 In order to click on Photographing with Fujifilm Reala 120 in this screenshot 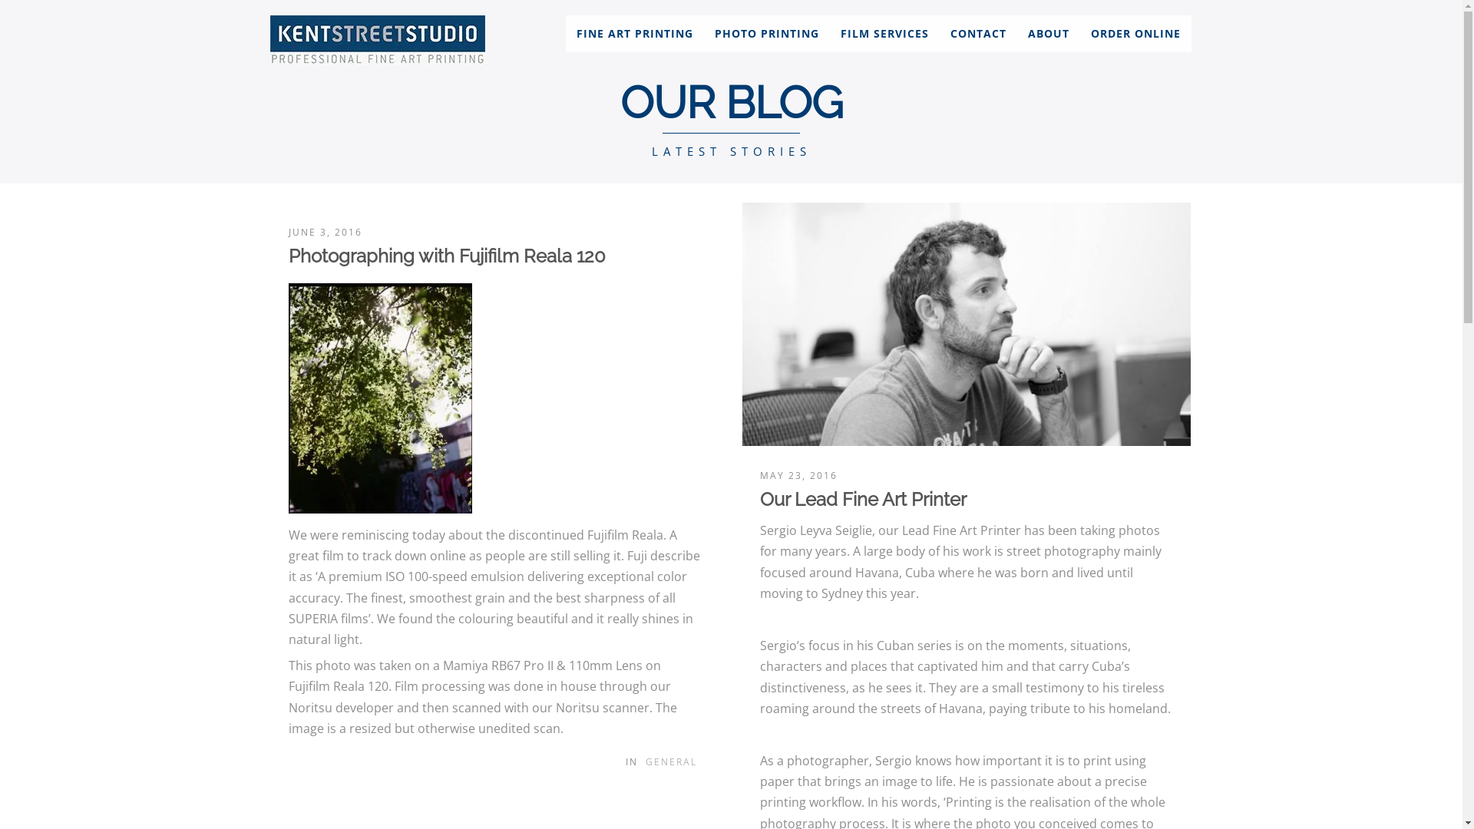, I will do `click(447, 256)`.